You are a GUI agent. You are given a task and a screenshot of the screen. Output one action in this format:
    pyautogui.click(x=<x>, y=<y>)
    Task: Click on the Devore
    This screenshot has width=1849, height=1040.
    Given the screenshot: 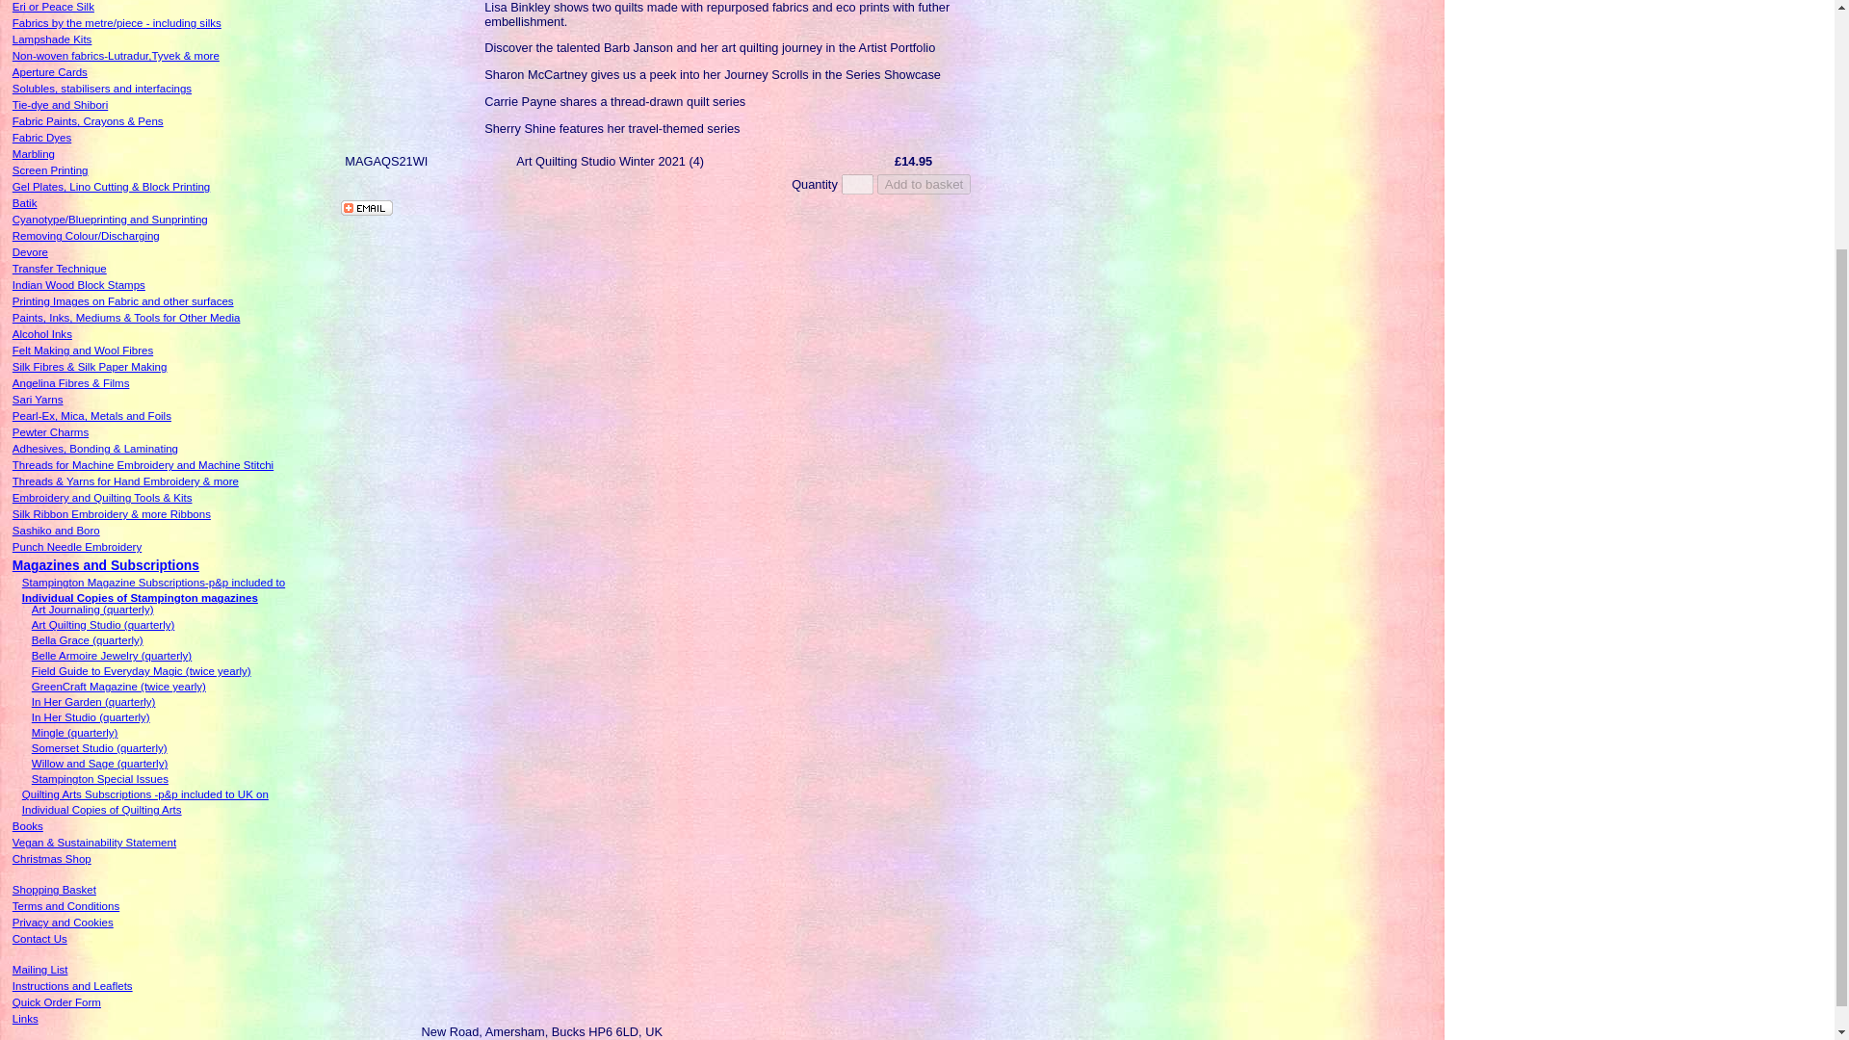 What is the action you would take?
    pyautogui.click(x=30, y=251)
    